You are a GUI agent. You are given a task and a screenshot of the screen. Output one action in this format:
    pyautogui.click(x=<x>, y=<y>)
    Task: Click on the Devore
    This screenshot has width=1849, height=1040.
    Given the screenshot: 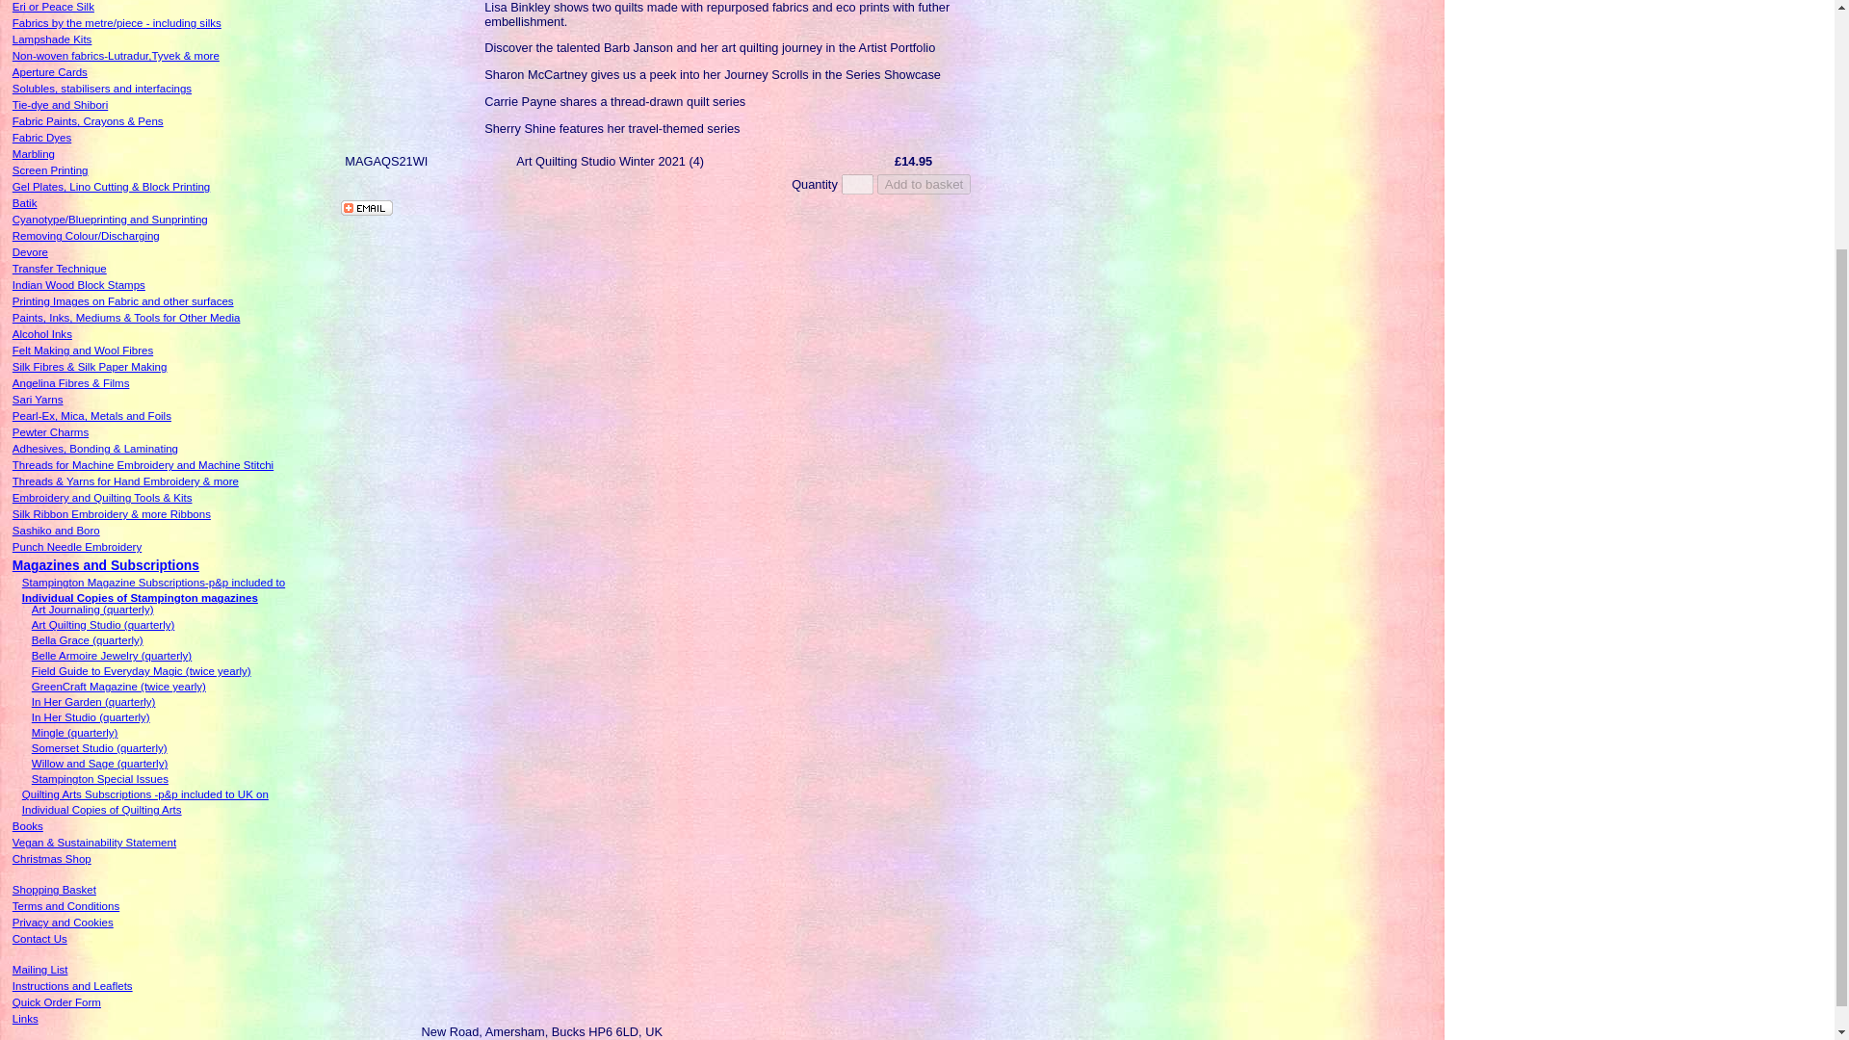 What is the action you would take?
    pyautogui.click(x=30, y=251)
    